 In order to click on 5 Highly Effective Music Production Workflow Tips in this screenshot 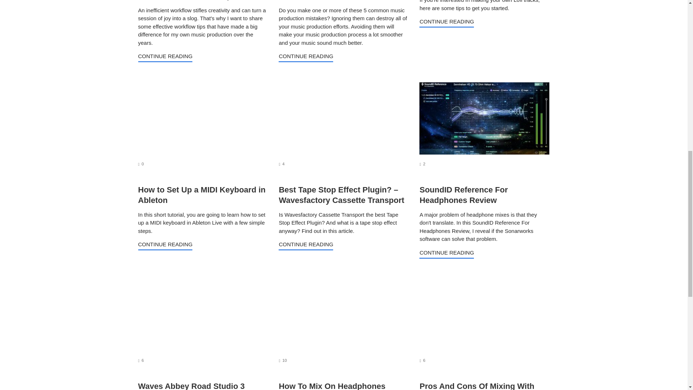, I will do `click(463, 195)`.